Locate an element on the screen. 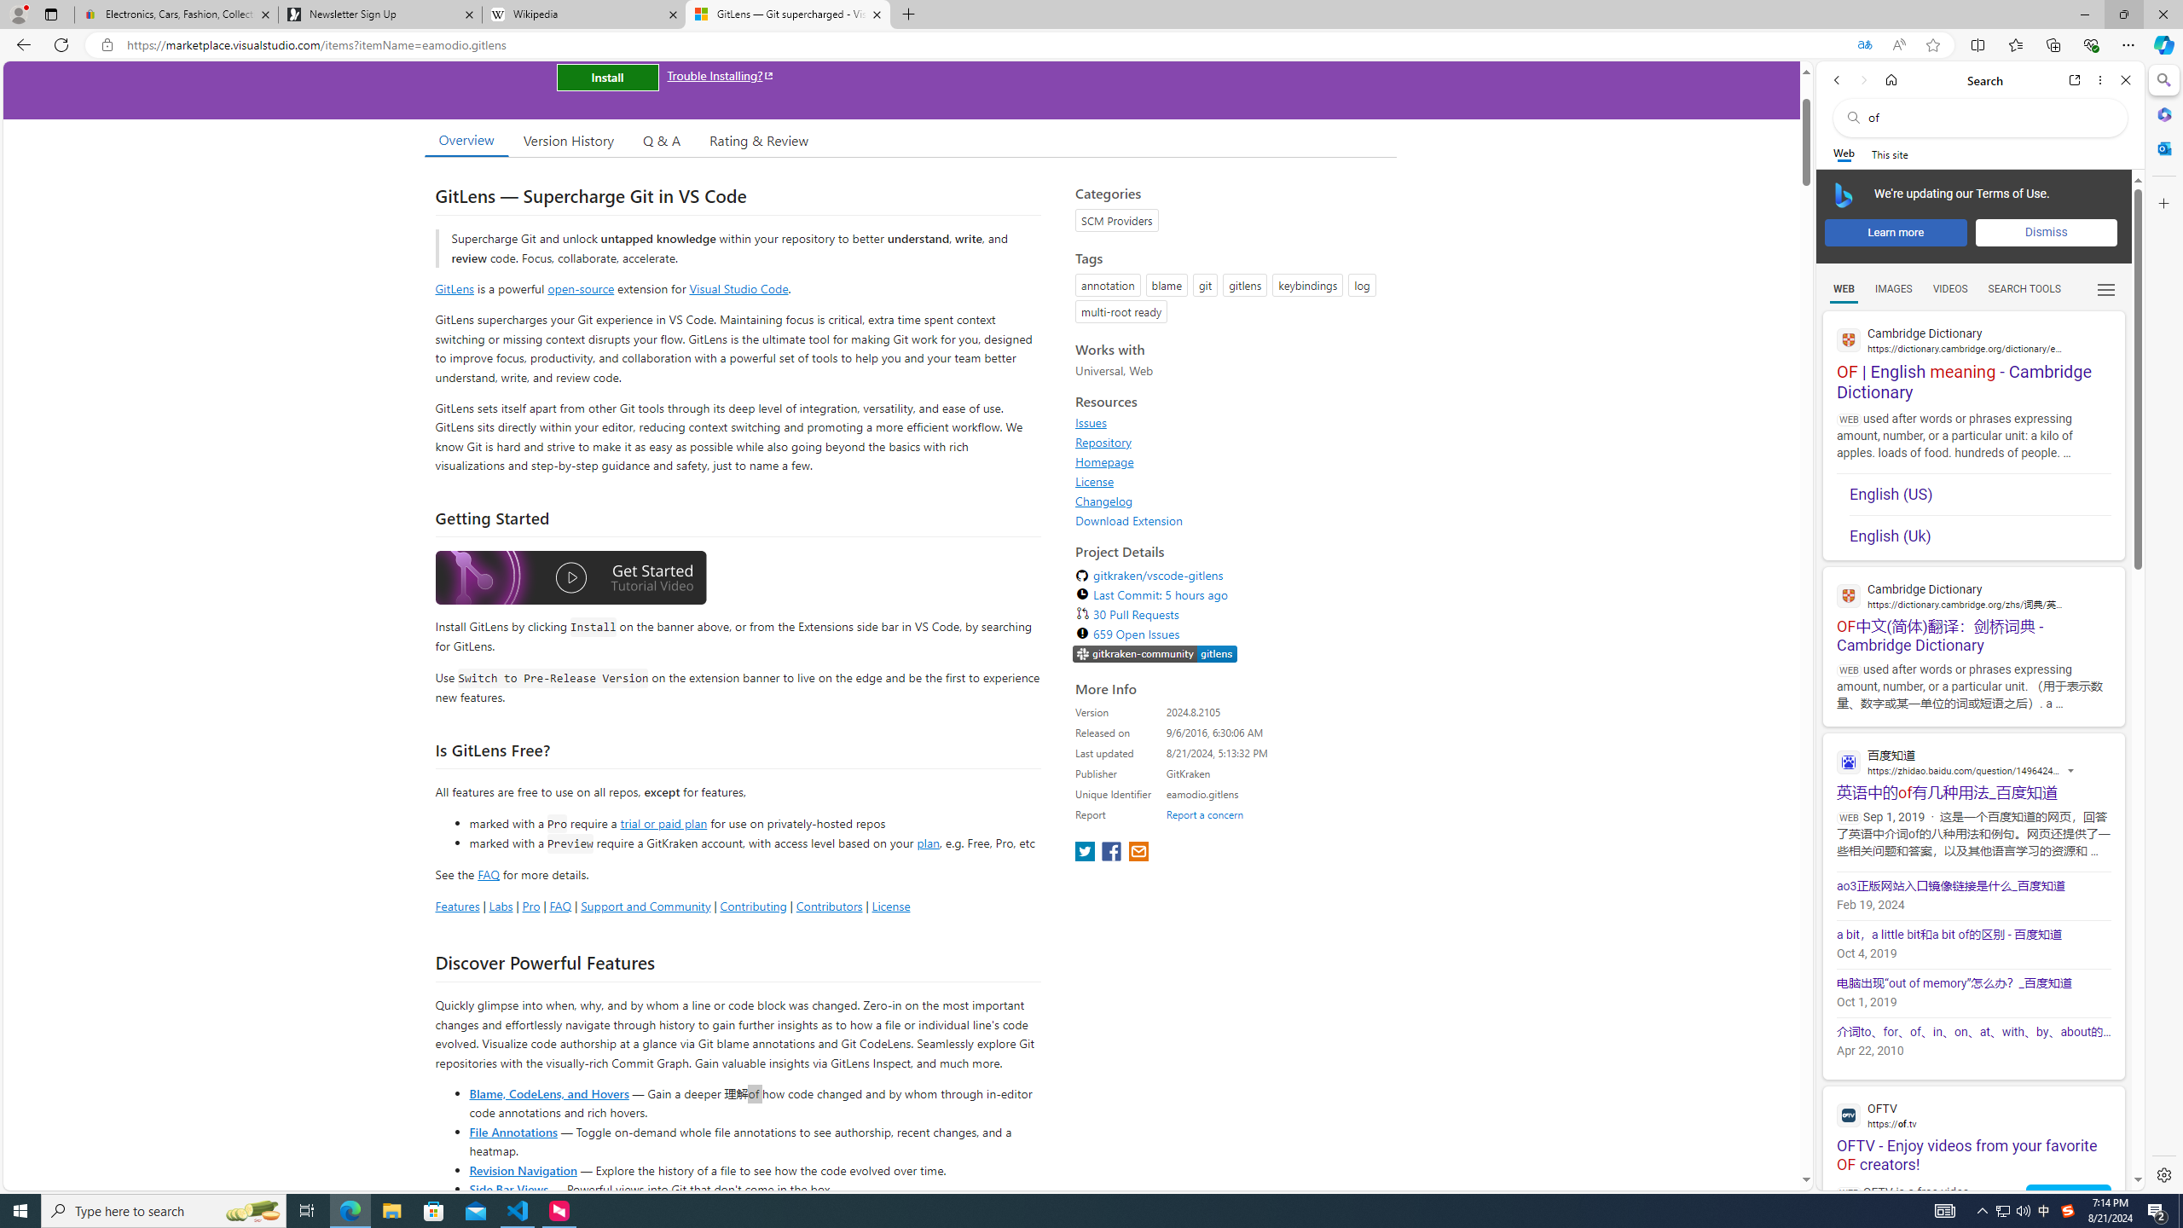  Global web icon is located at coordinates (1849, 1115).